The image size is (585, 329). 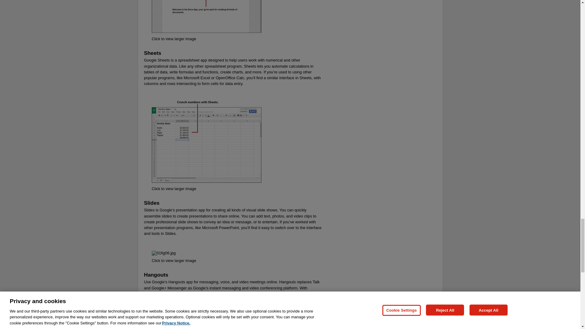 What do you see at coordinates (174, 260) in the screenshot?
I see `Click to view larger image` at bounding box center [174, 260].